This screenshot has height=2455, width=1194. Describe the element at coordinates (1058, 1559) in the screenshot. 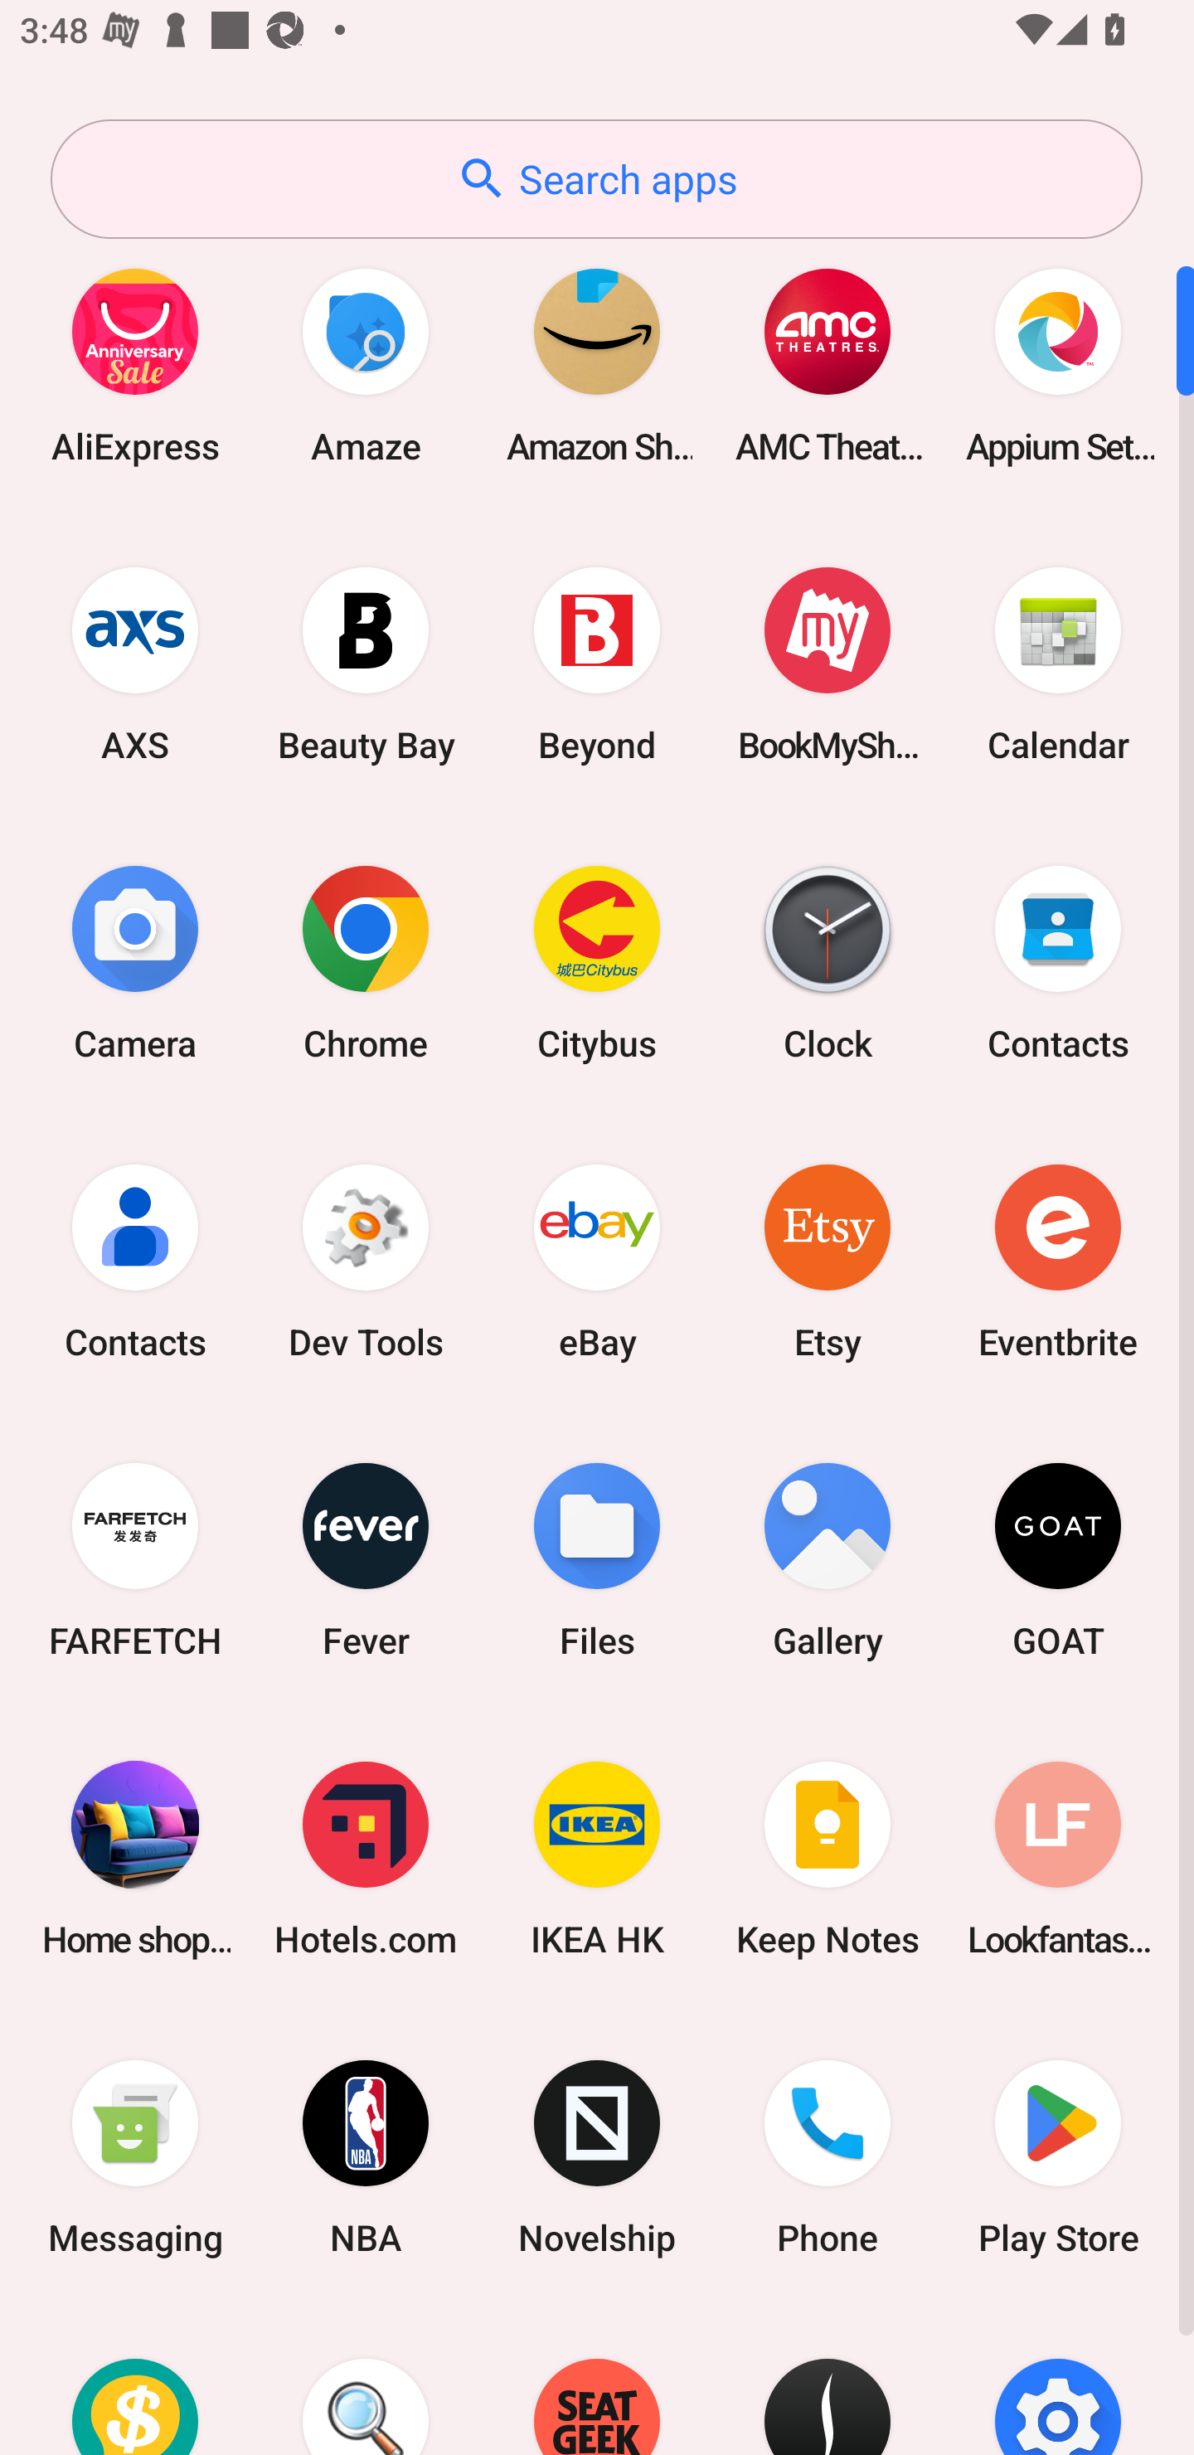

I see `GOAT` at that location.